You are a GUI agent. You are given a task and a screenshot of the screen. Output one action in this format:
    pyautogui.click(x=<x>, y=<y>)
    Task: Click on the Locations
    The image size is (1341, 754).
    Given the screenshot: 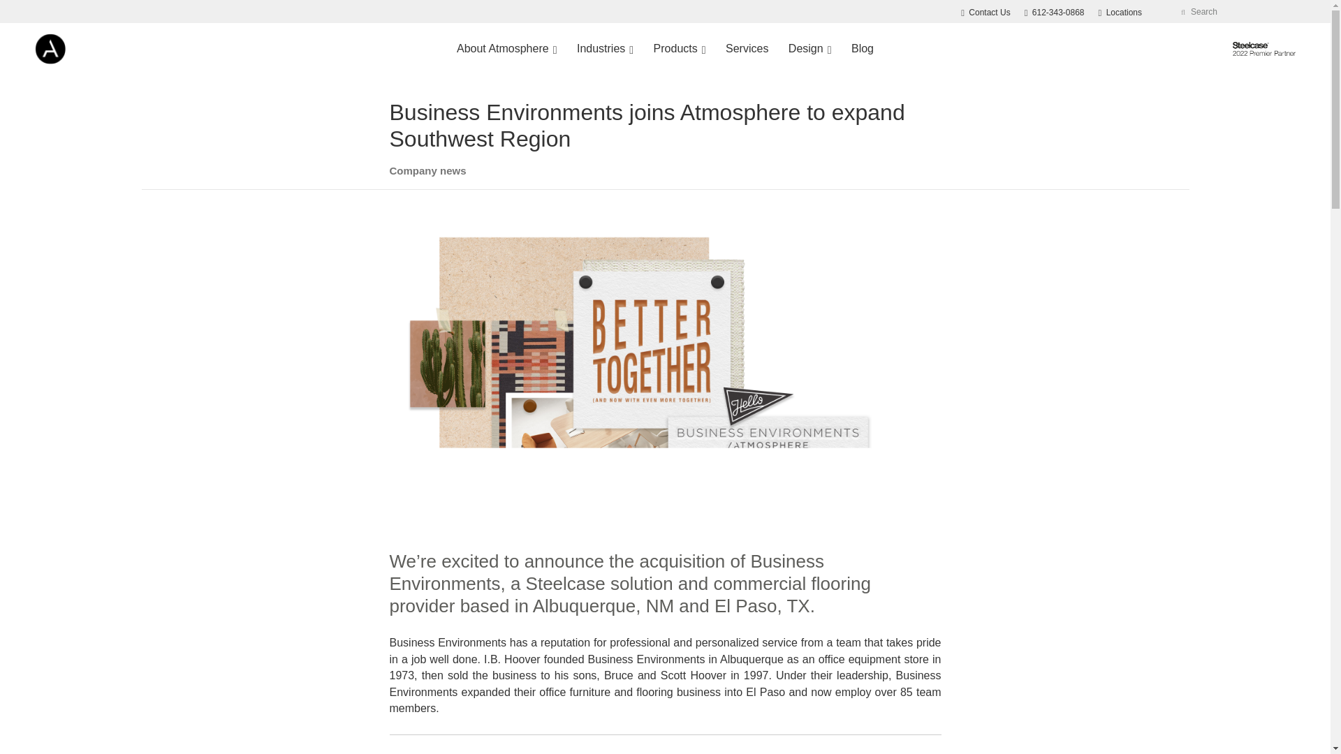 What is the action you would take?
    pyautogui.click(x=1055, y=12)
    